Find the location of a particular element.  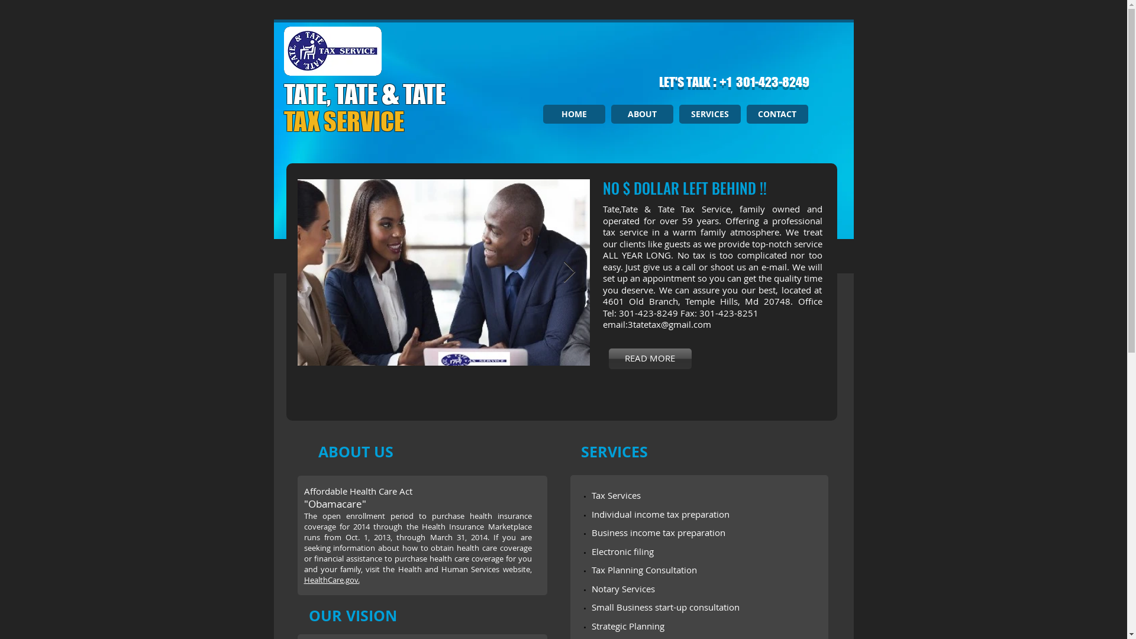

READ MORE is located at coordinates (650, 359).